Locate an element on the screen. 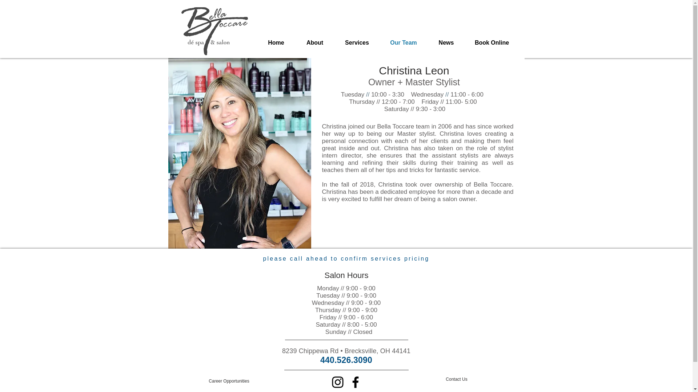  Home is located at coordinates (276, 42).